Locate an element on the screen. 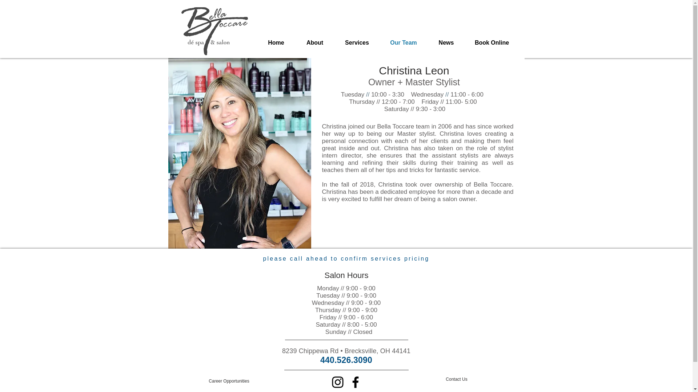  Home is located at coordinates (276, 42).